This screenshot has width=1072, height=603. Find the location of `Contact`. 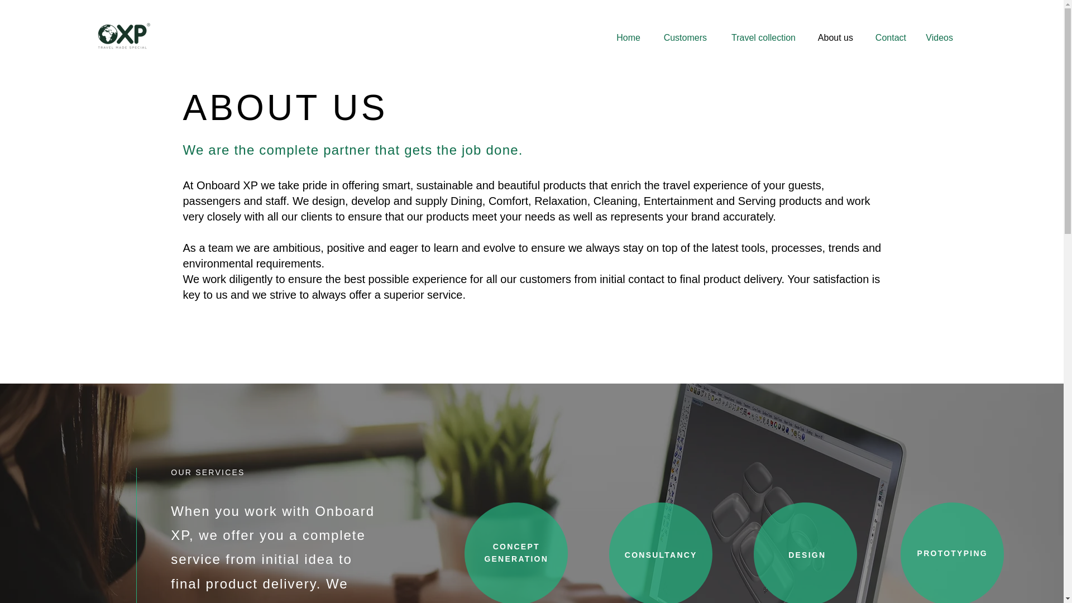

Contact is located at coordinates (888, 38).